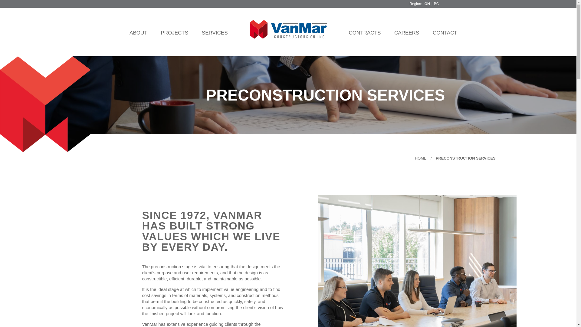 This screenshot has height=327, width=581. Describe the element at coordinates (445, 33) in the screenshot. I see `CONTACT` at that location.